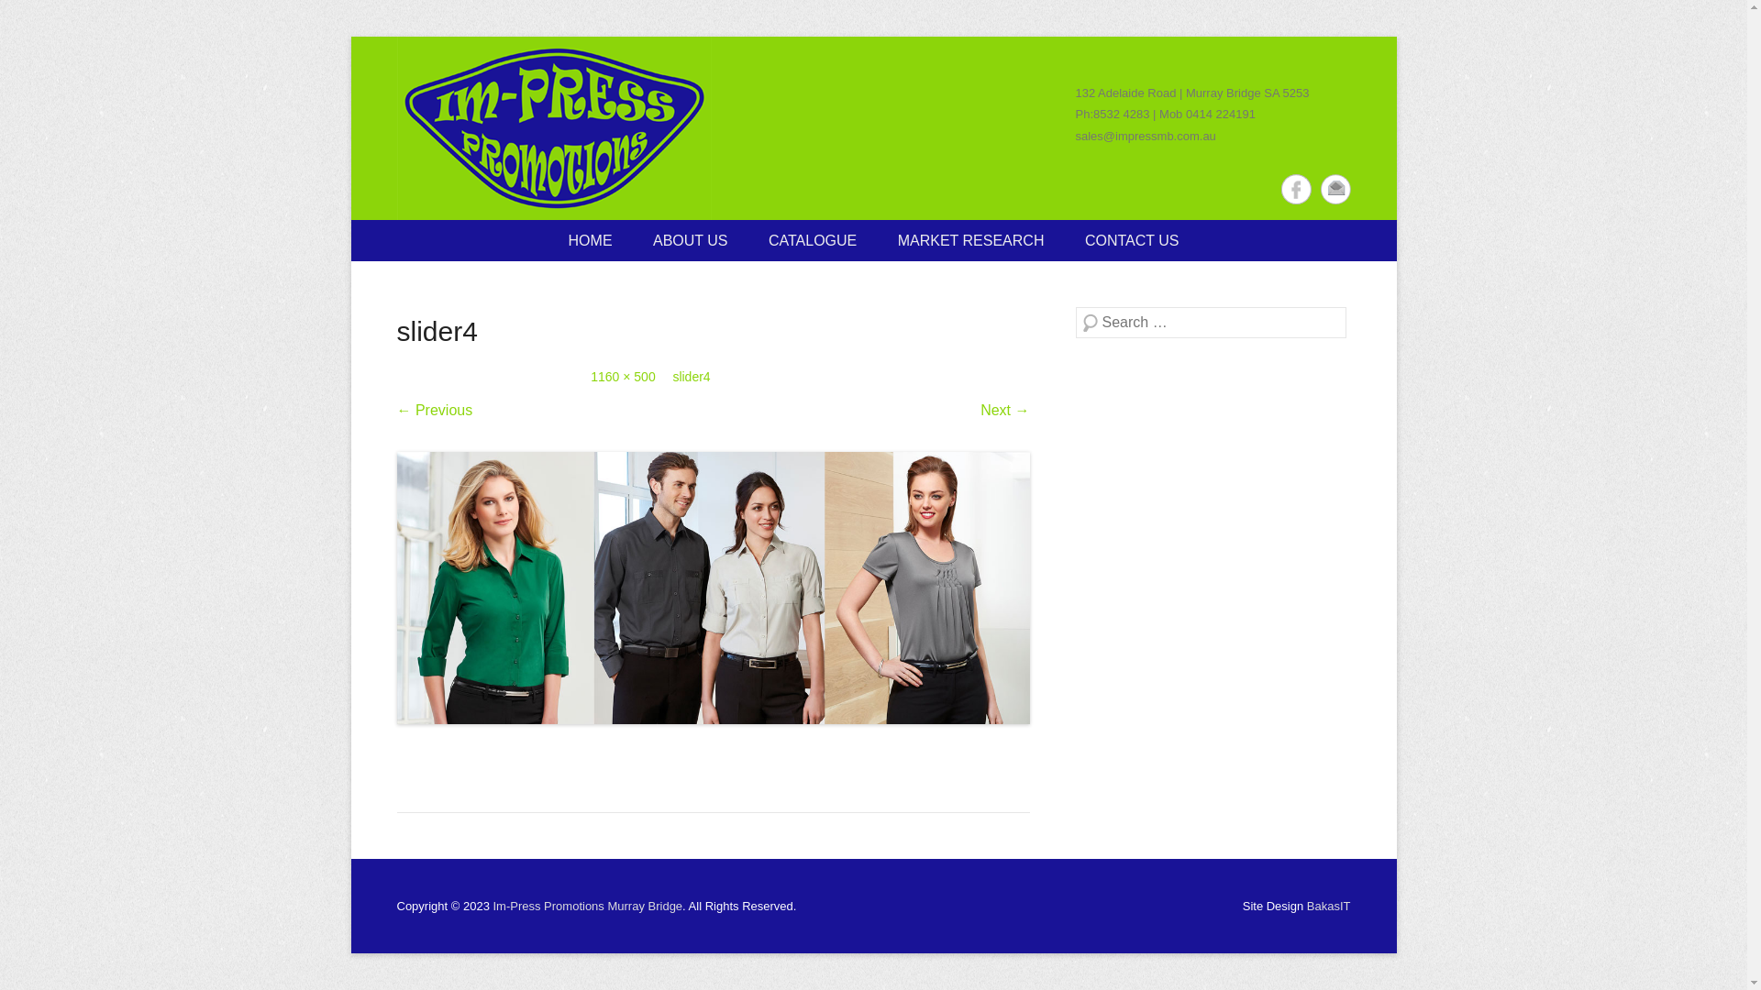 The image size is (1761, 990). I want to click on HOME, so click(591, 240).